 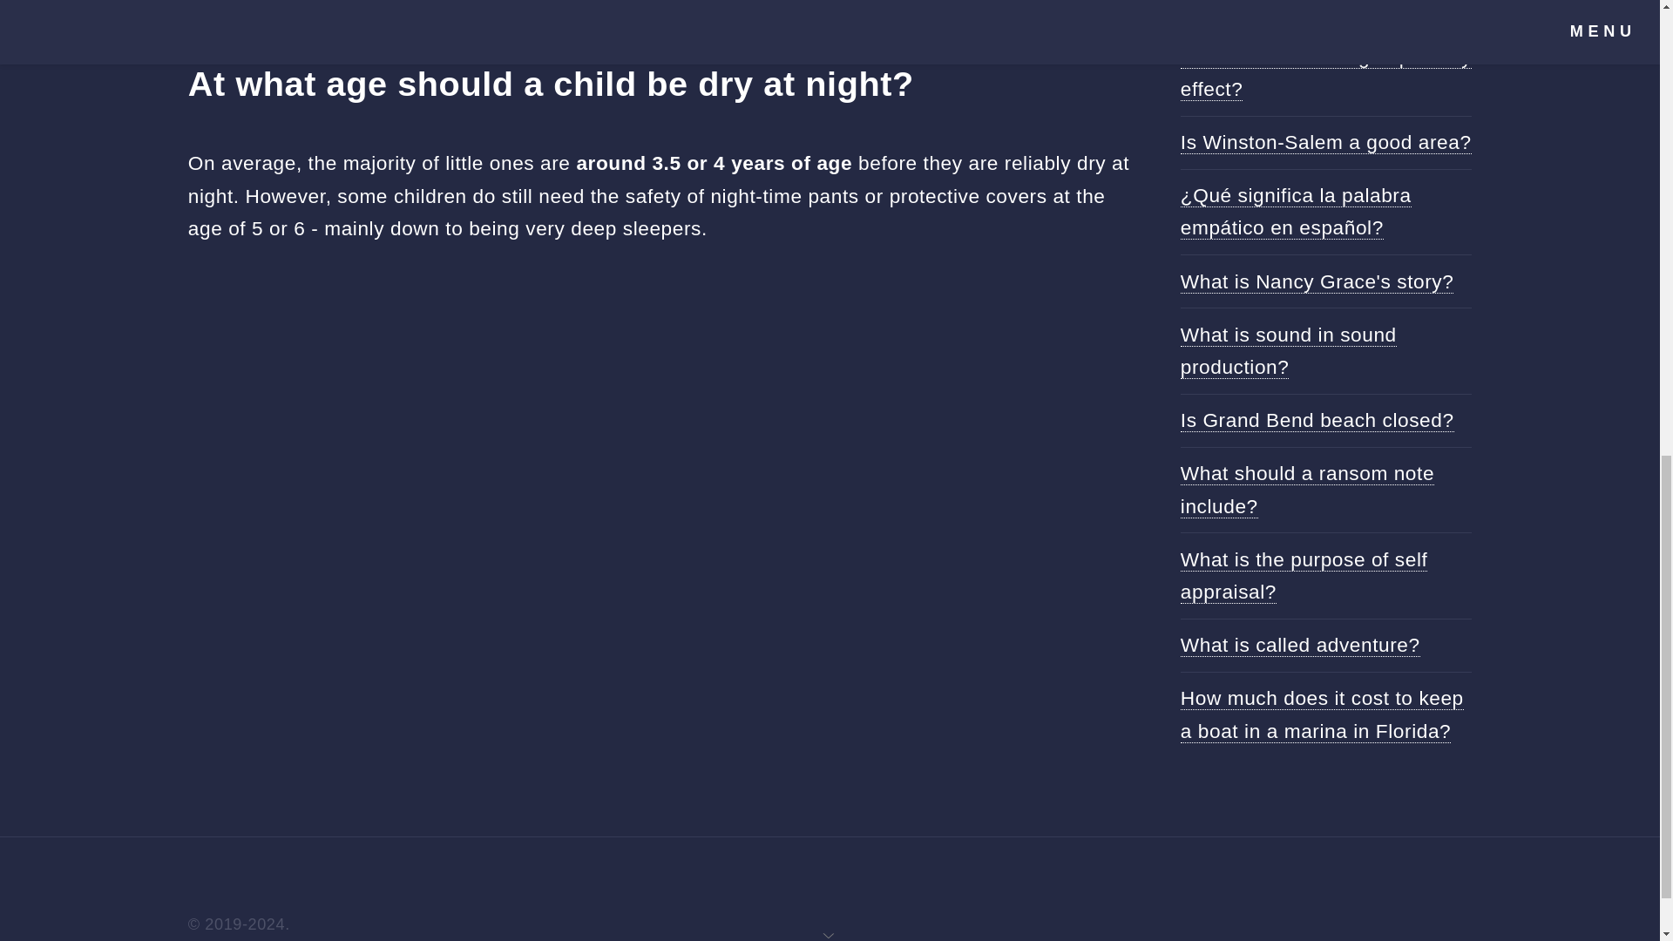 I want to click on What is the meaning of primacy effect?, so click(x=1326, y=72).